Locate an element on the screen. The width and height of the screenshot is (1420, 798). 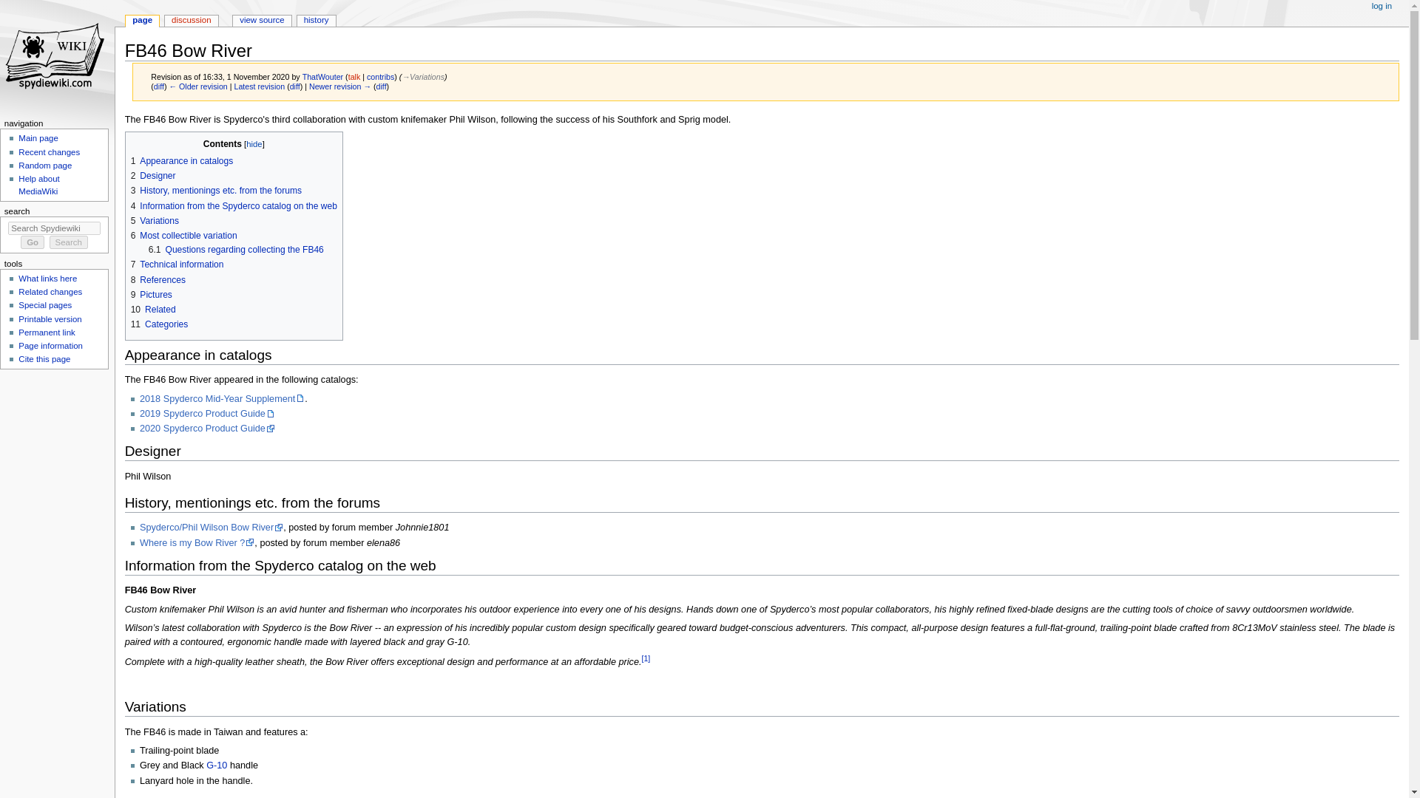
Go is located at coordinates (33, 242).